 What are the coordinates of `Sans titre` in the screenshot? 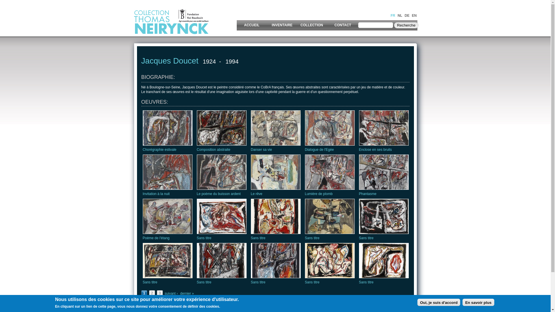 It's located at (312, 238).